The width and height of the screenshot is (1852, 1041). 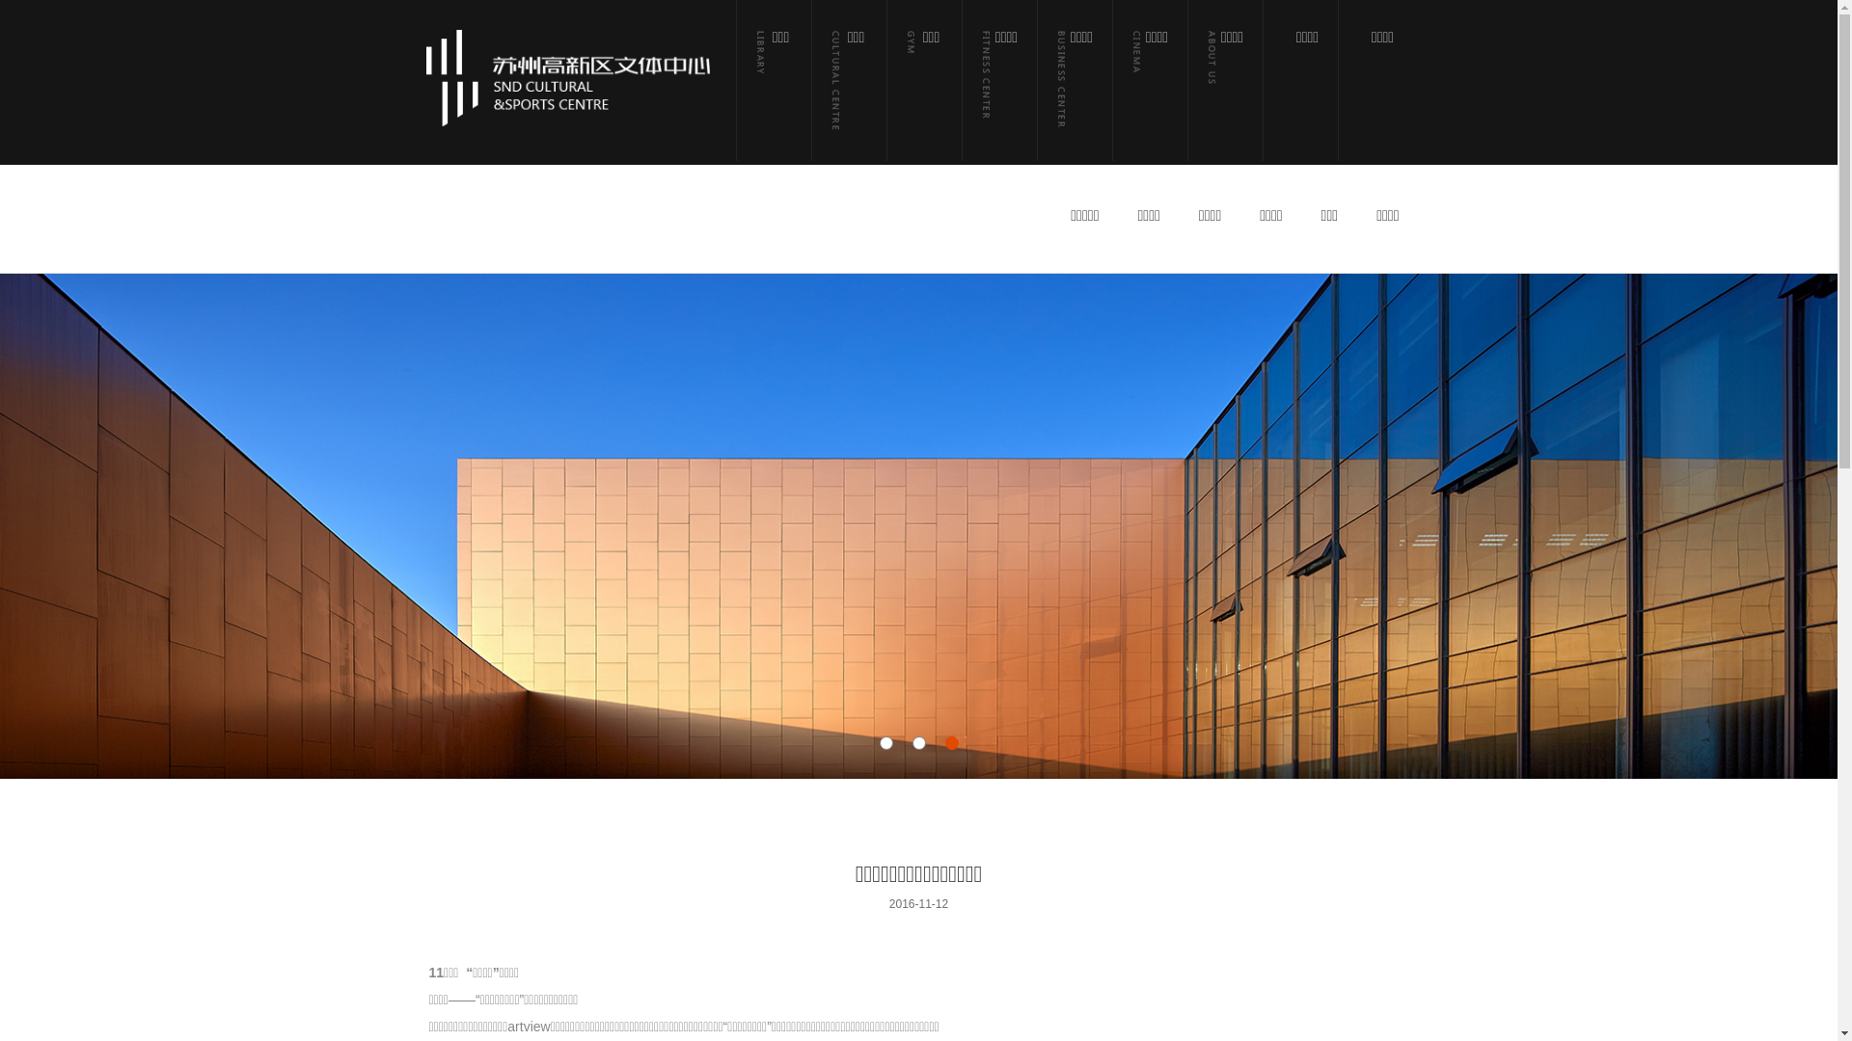 I want to click on 3, so click(x=951, y=743).